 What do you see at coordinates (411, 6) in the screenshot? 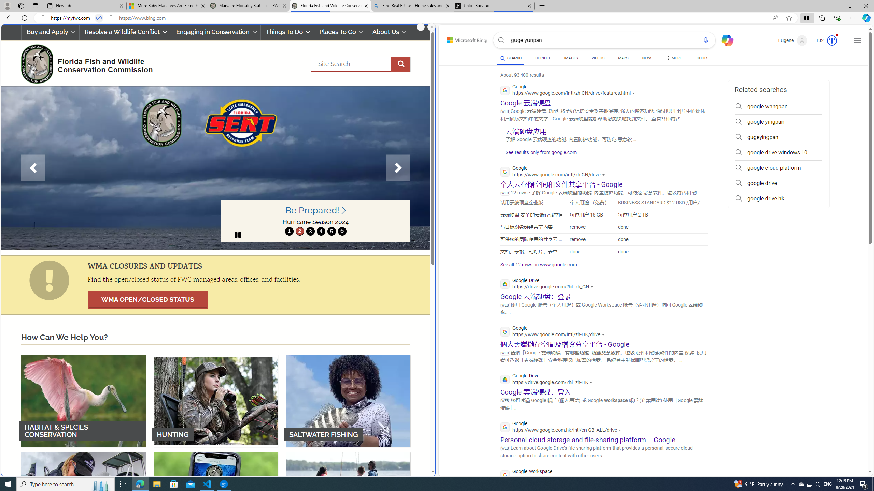
I see `Bing Real Estate - Home sales and rental listings` at bounding box center [411, 6].